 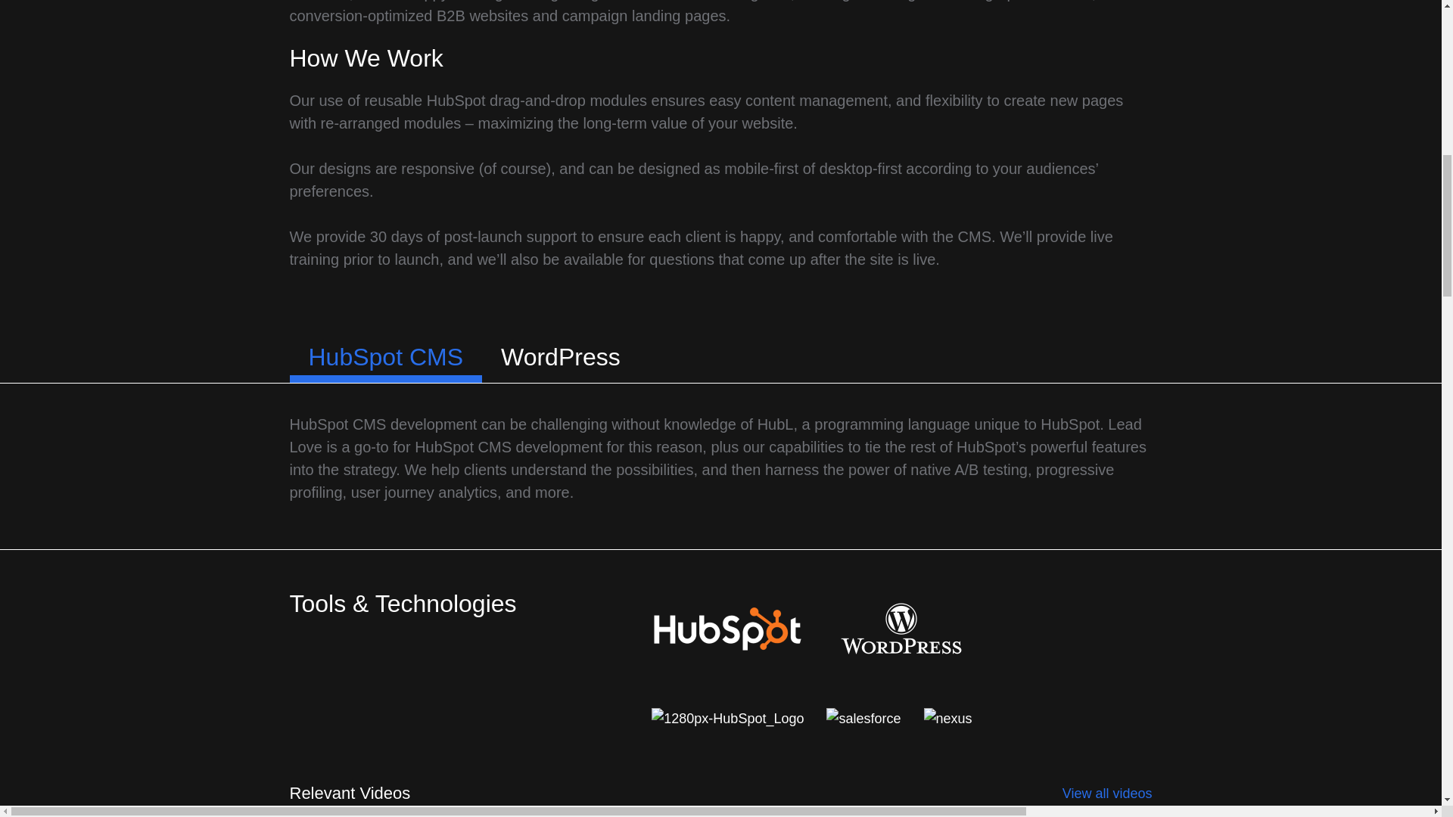 I want to click on View all videos, so click(x=1106, y=793).